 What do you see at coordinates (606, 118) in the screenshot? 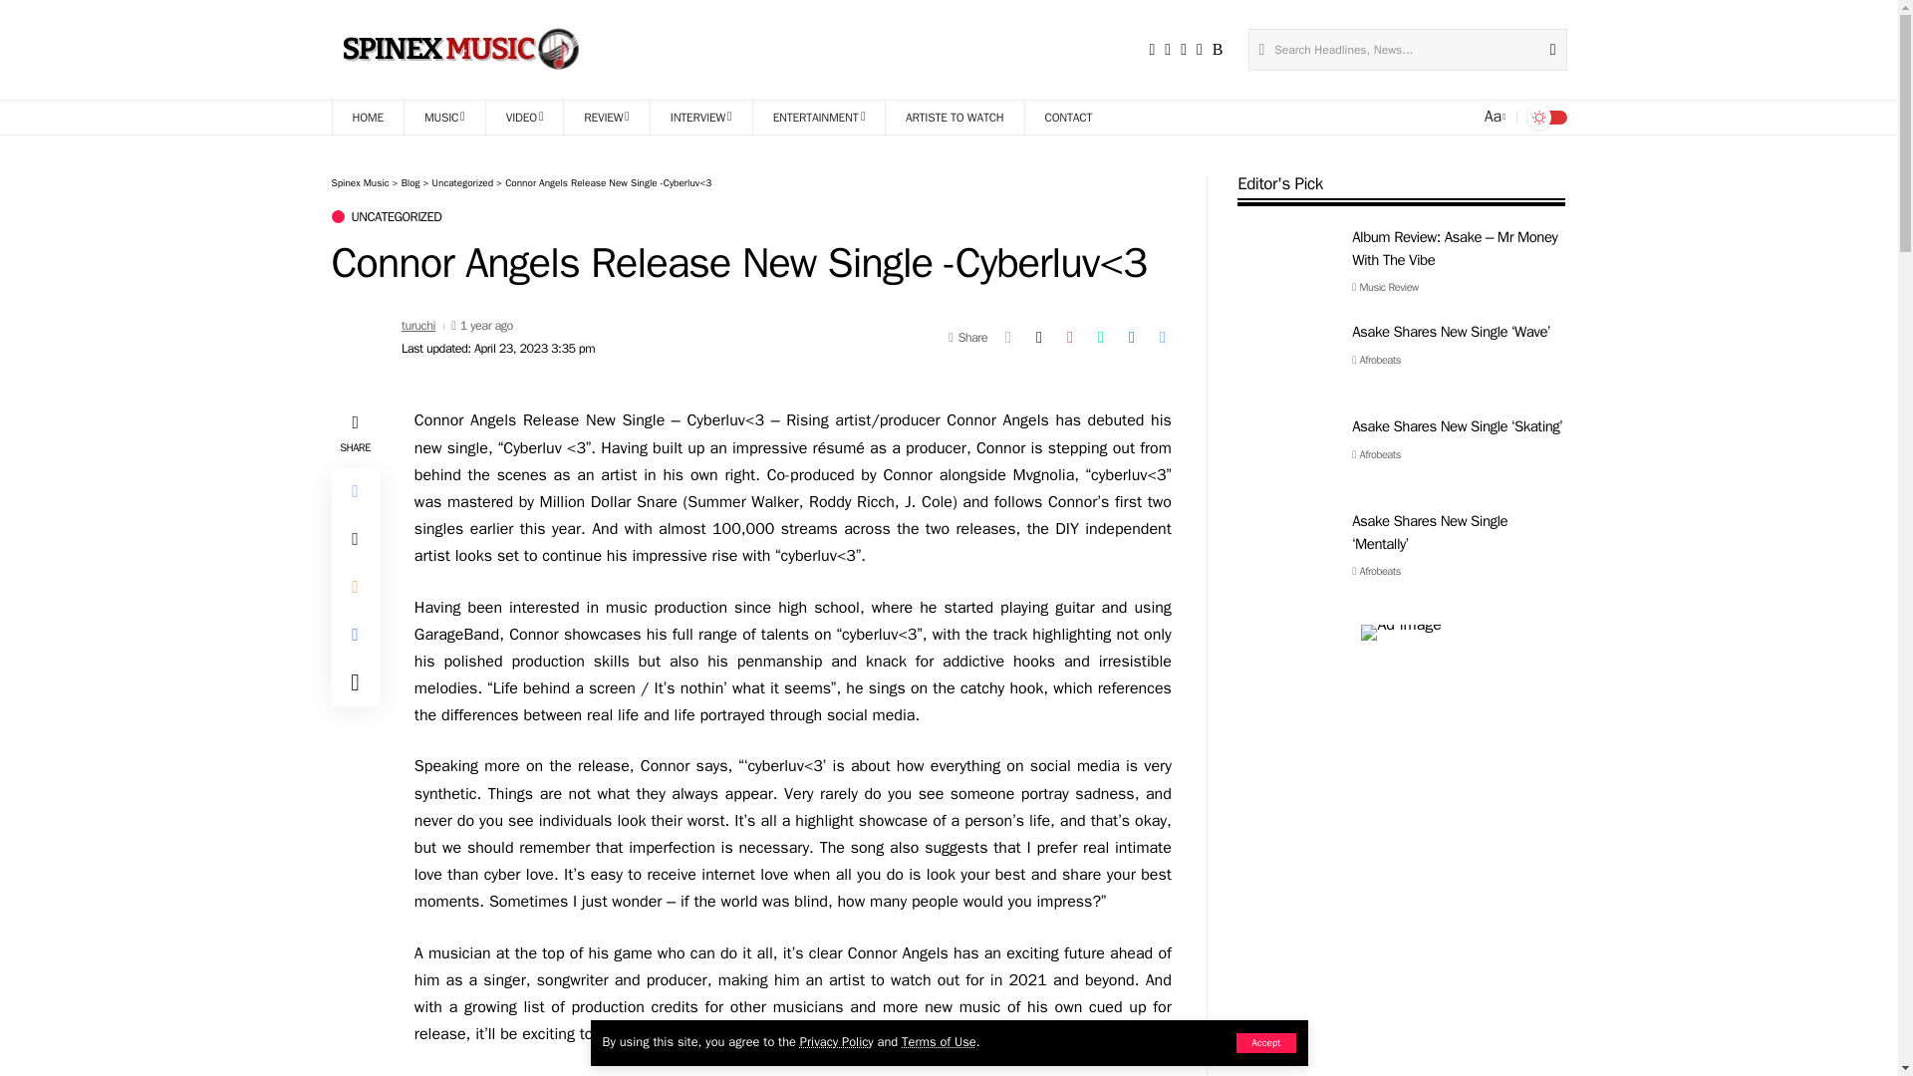
I see `REVIEW` at bounding box center [606, 118].